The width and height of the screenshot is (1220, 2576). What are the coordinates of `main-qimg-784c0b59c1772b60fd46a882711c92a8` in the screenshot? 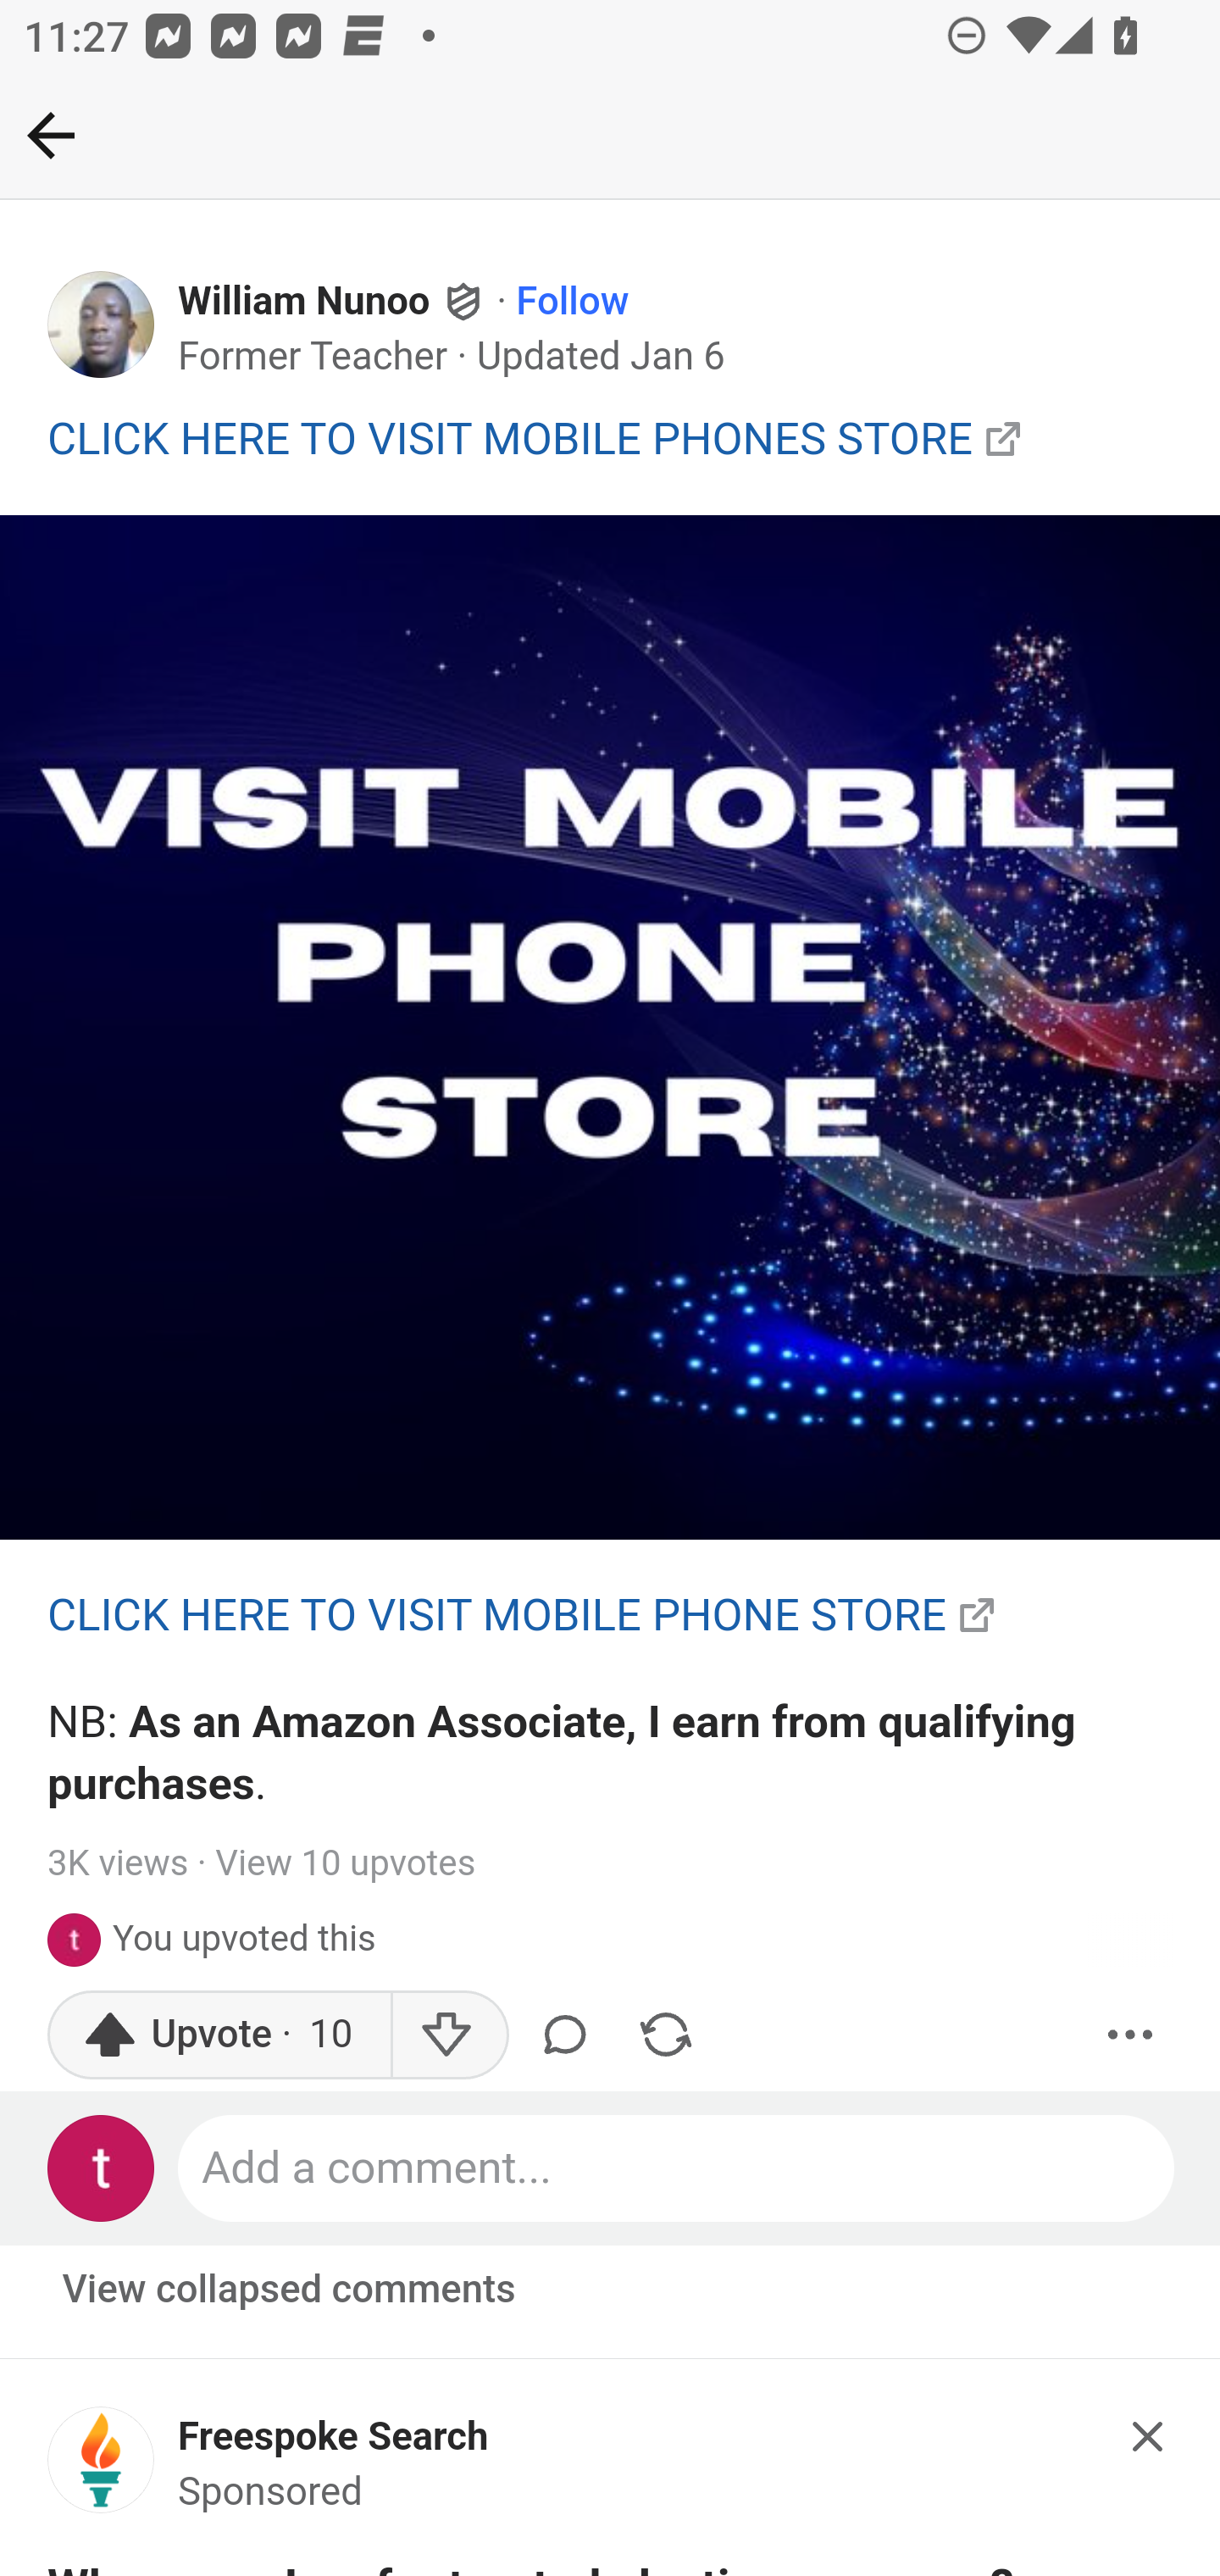 It's located at (102, 2469).